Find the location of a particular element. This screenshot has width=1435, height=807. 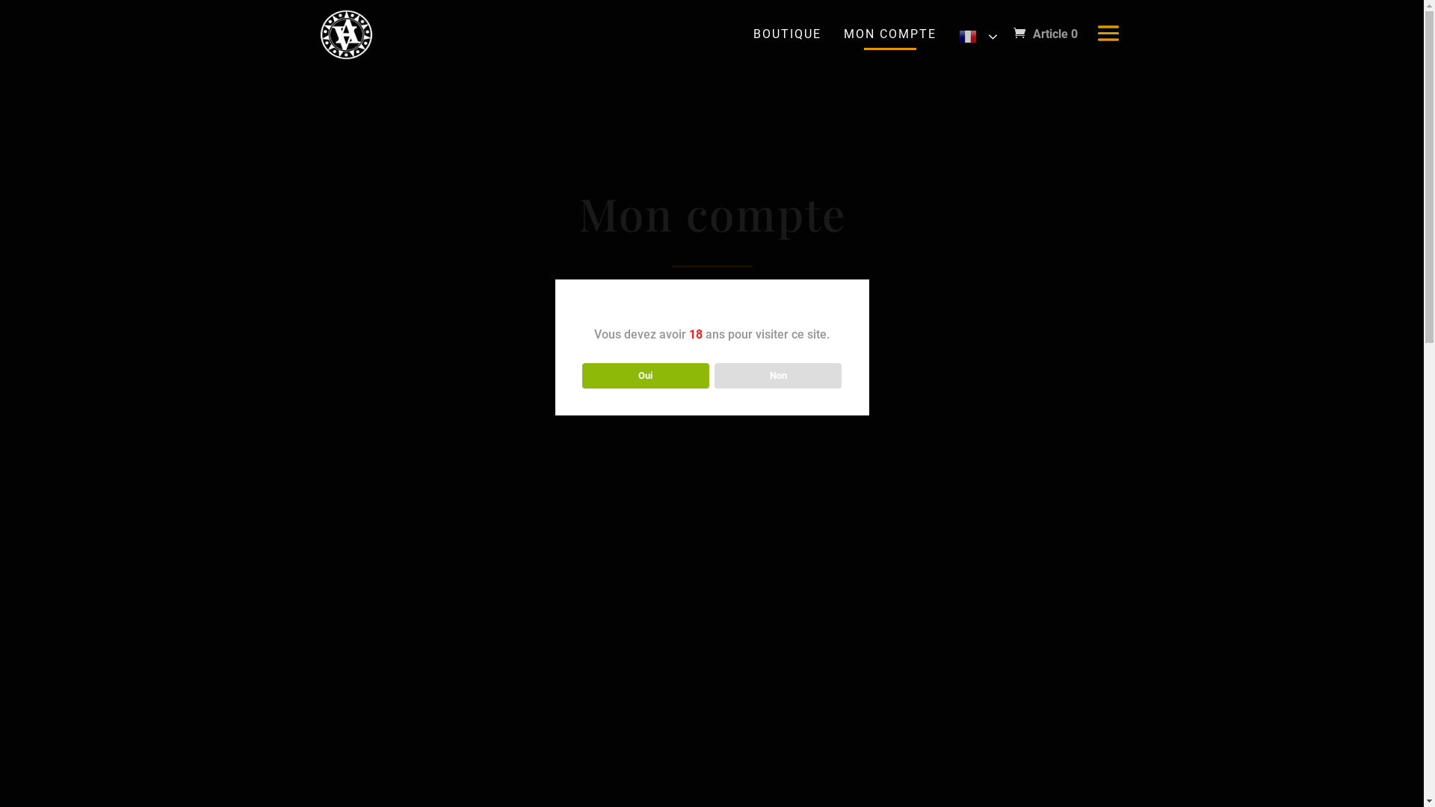

Article 0 is located at coordinates (1046, 34).